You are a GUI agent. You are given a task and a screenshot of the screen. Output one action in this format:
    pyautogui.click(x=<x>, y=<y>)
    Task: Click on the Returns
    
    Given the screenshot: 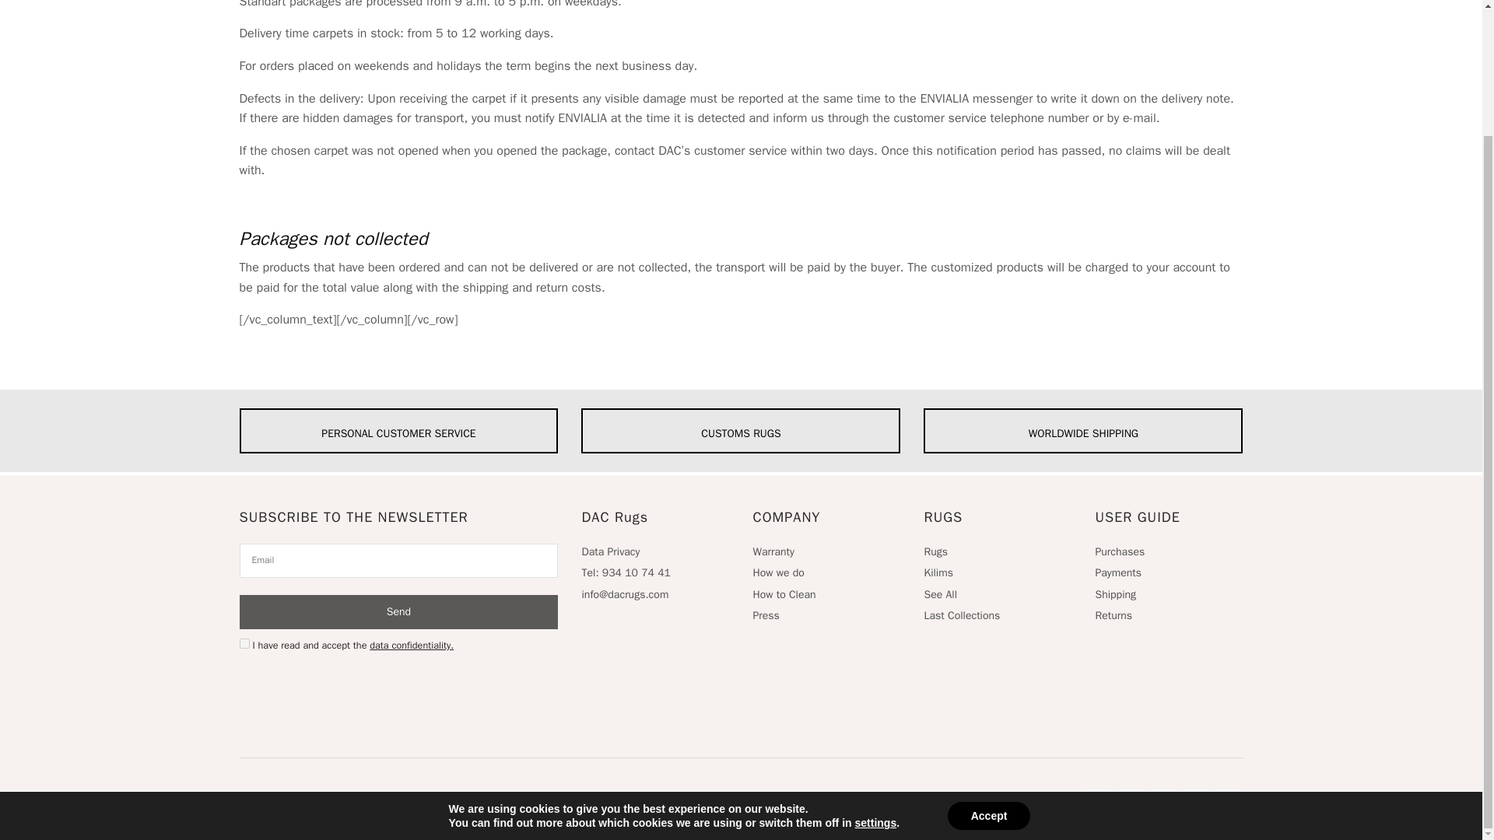 What is the action you would take?
    pyautogui.click(x=1113, y=616)
    